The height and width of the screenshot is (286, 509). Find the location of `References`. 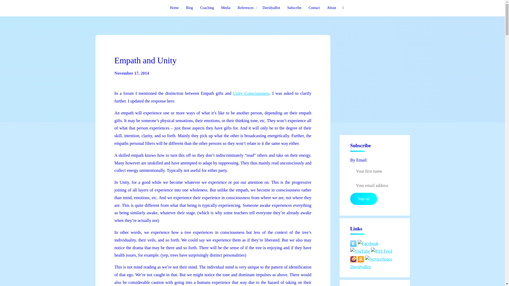

References is located at coordinates (247, 8).